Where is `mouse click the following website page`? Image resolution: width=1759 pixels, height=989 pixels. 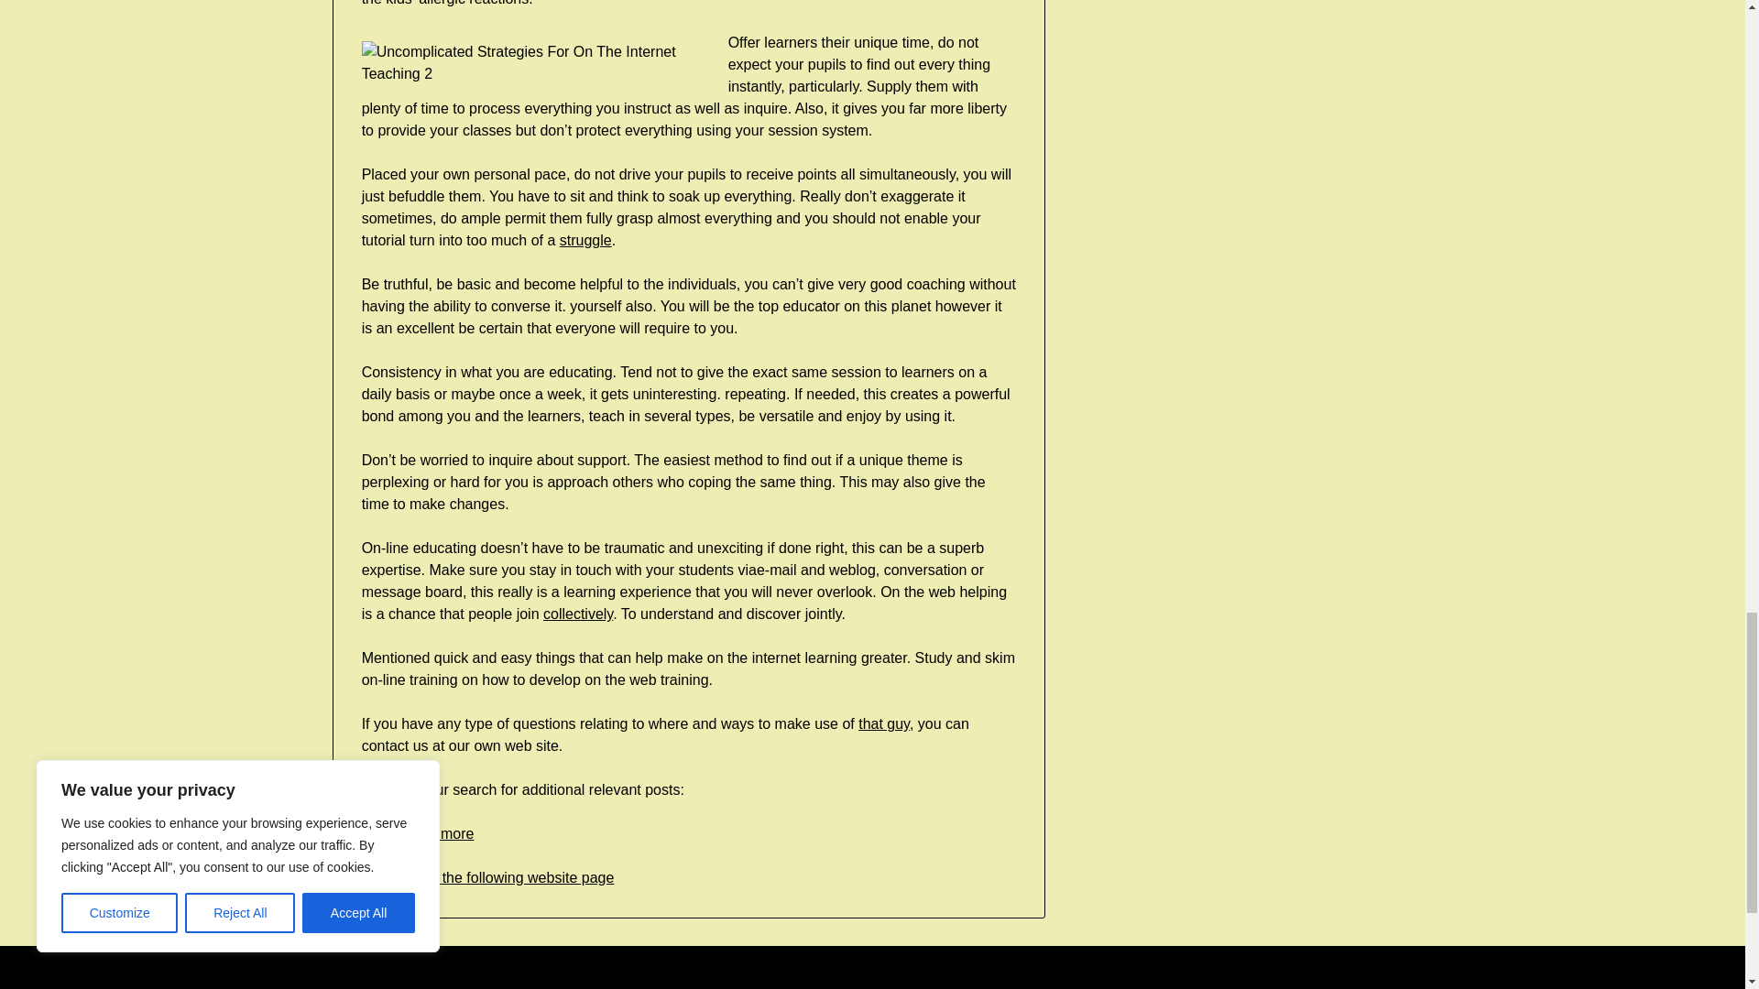 mouse click the following website page is located at coordinates (487, 877).